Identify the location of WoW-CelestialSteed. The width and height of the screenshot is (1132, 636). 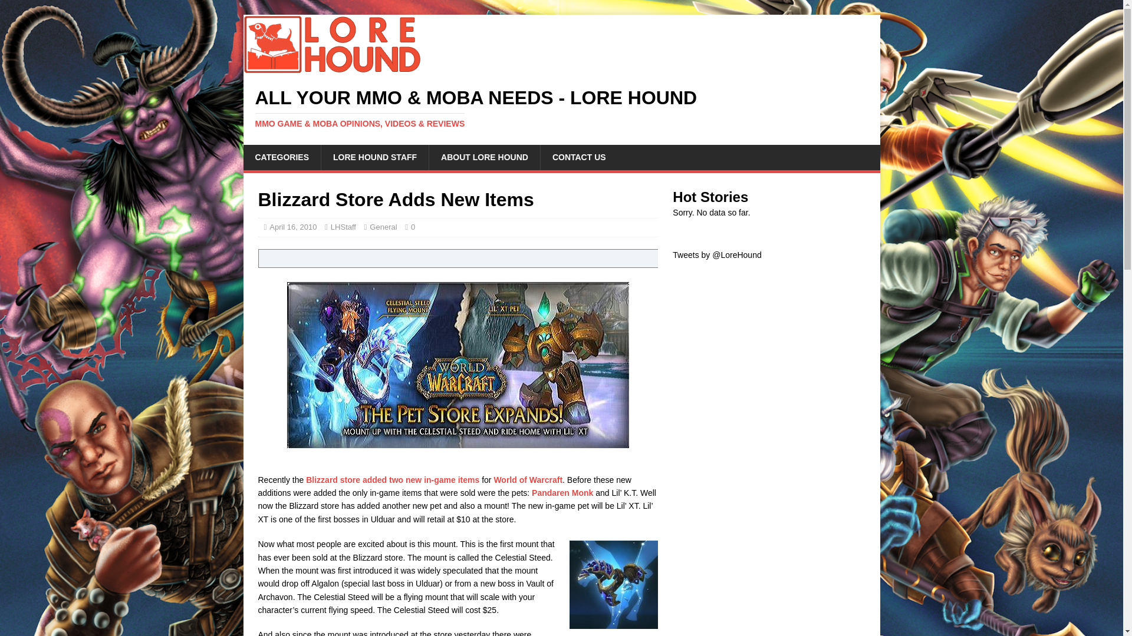
(613, 585).